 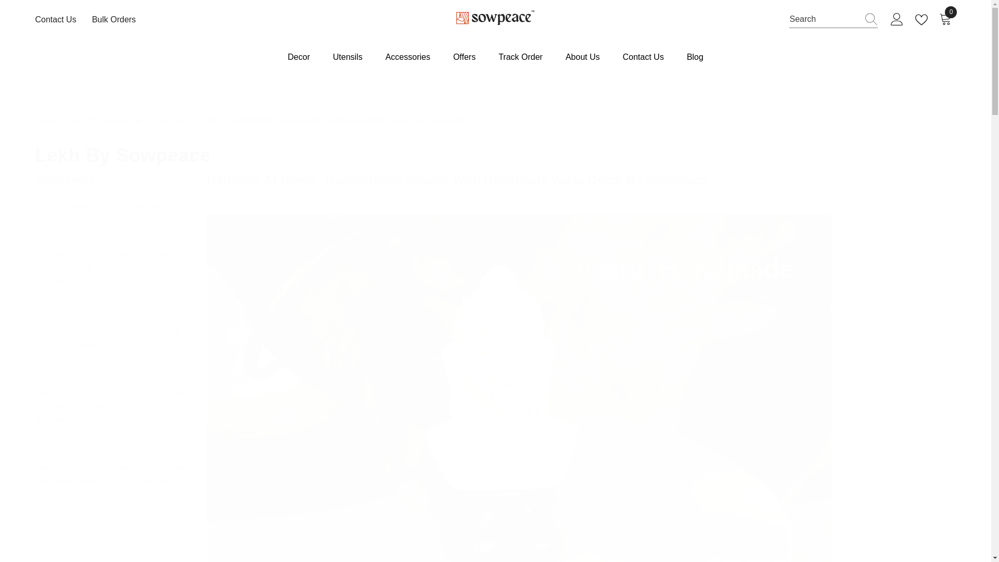 I want to click on Contact Us, so click(x=56, y=19).